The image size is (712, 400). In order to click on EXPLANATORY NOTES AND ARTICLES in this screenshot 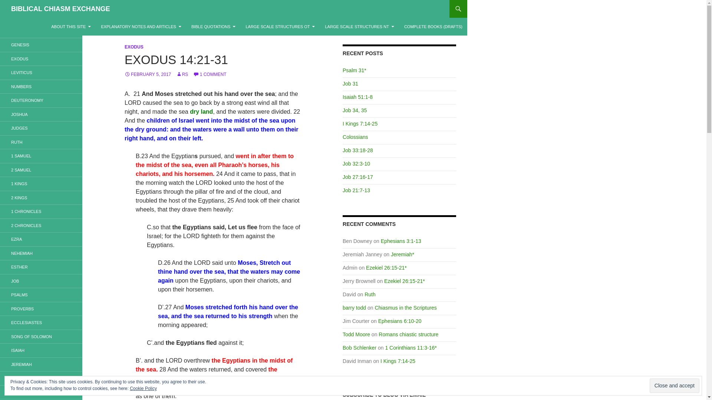, I will do `click(141, 27)`.